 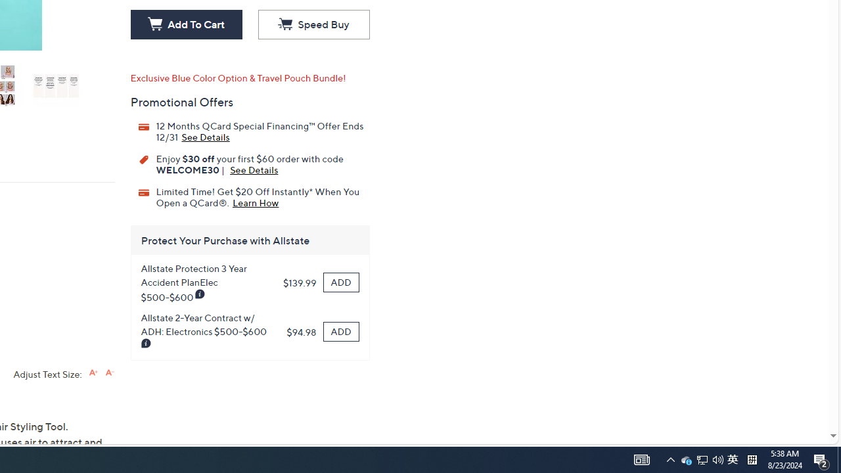 I want to click on See Details, so click(x=254, y=169).